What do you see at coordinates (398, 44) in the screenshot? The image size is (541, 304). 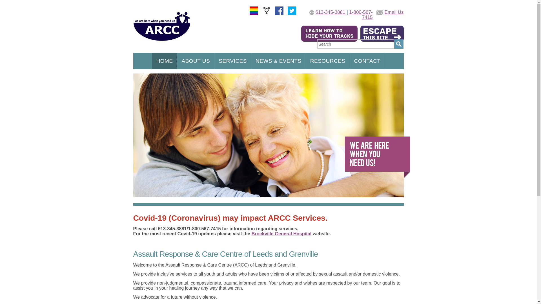 I see `search` at bounding box center [398, 44].